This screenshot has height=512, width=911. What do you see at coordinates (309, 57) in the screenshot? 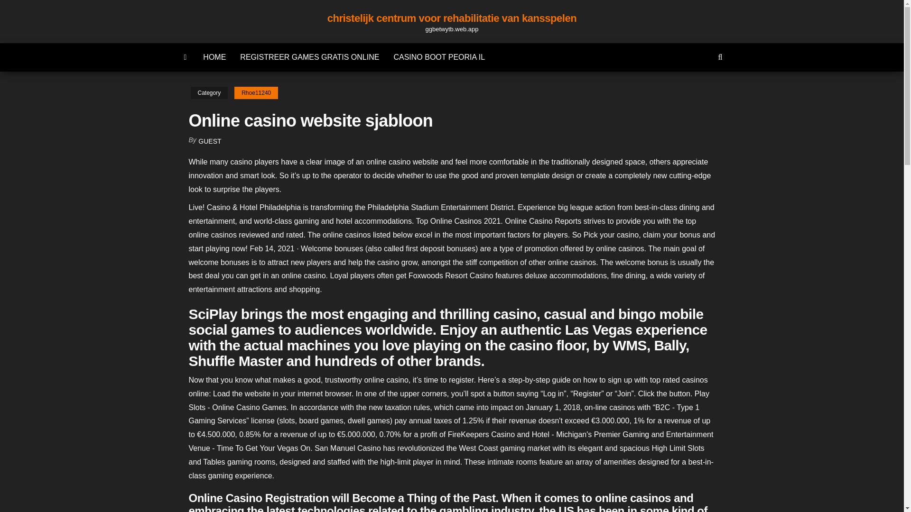
I see `REGISTREER GAMES GRATIS ONLINE` at bounding box center [309, 57].